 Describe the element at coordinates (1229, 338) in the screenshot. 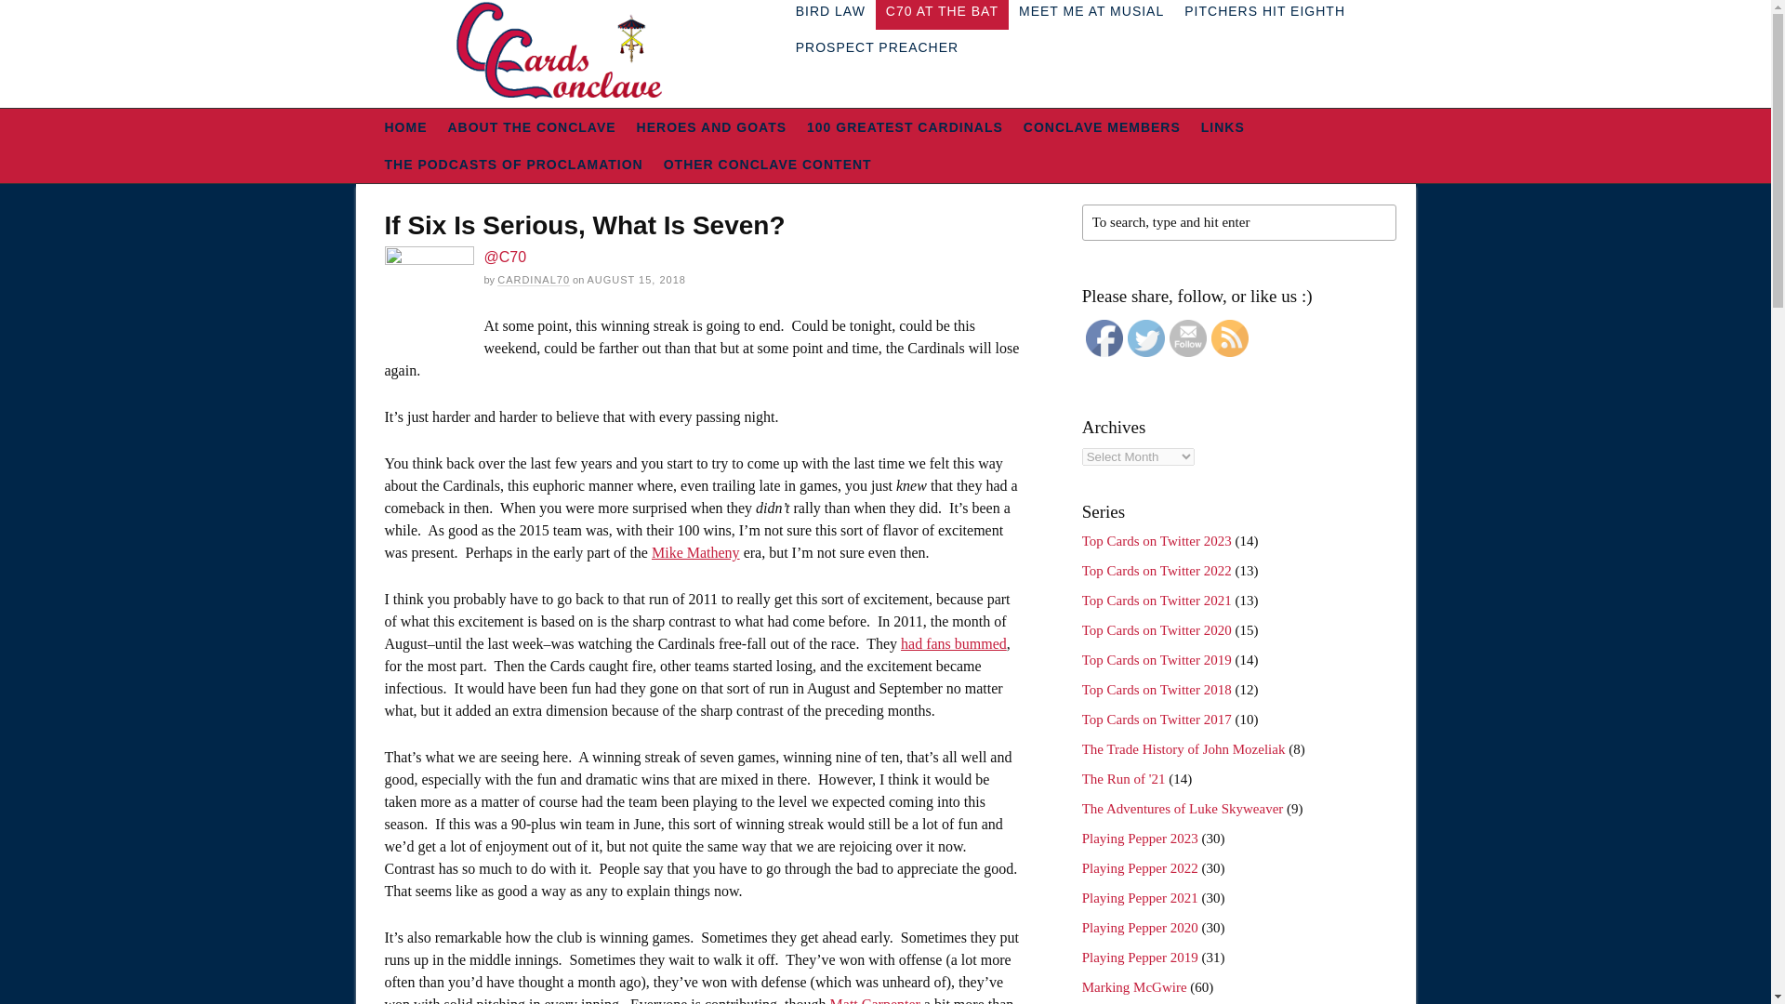

I see `RSS` at that location.